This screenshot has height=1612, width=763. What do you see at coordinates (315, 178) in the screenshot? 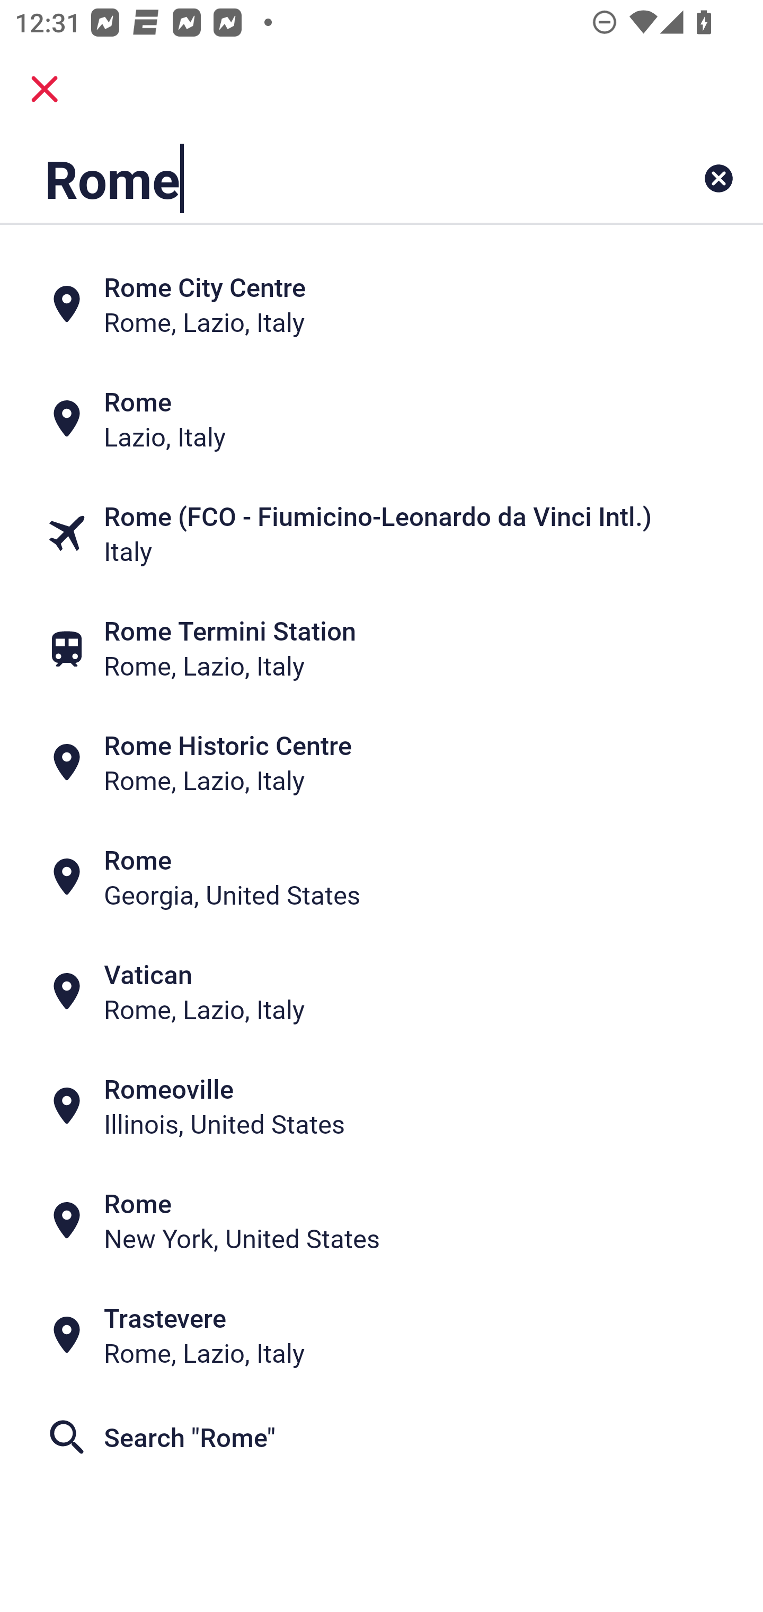
I see `Rome` at bounding box center [315, 178].